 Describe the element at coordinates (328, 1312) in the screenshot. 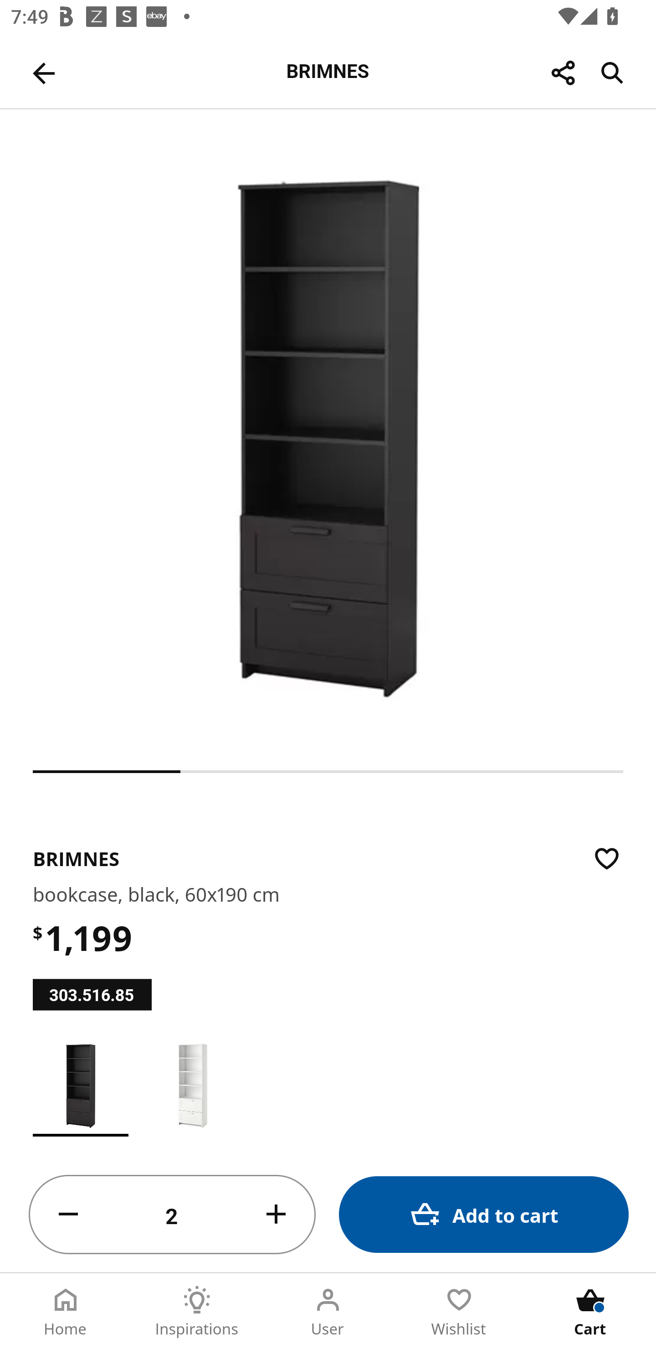

I see `User
Tab 3 of 5` at that location.